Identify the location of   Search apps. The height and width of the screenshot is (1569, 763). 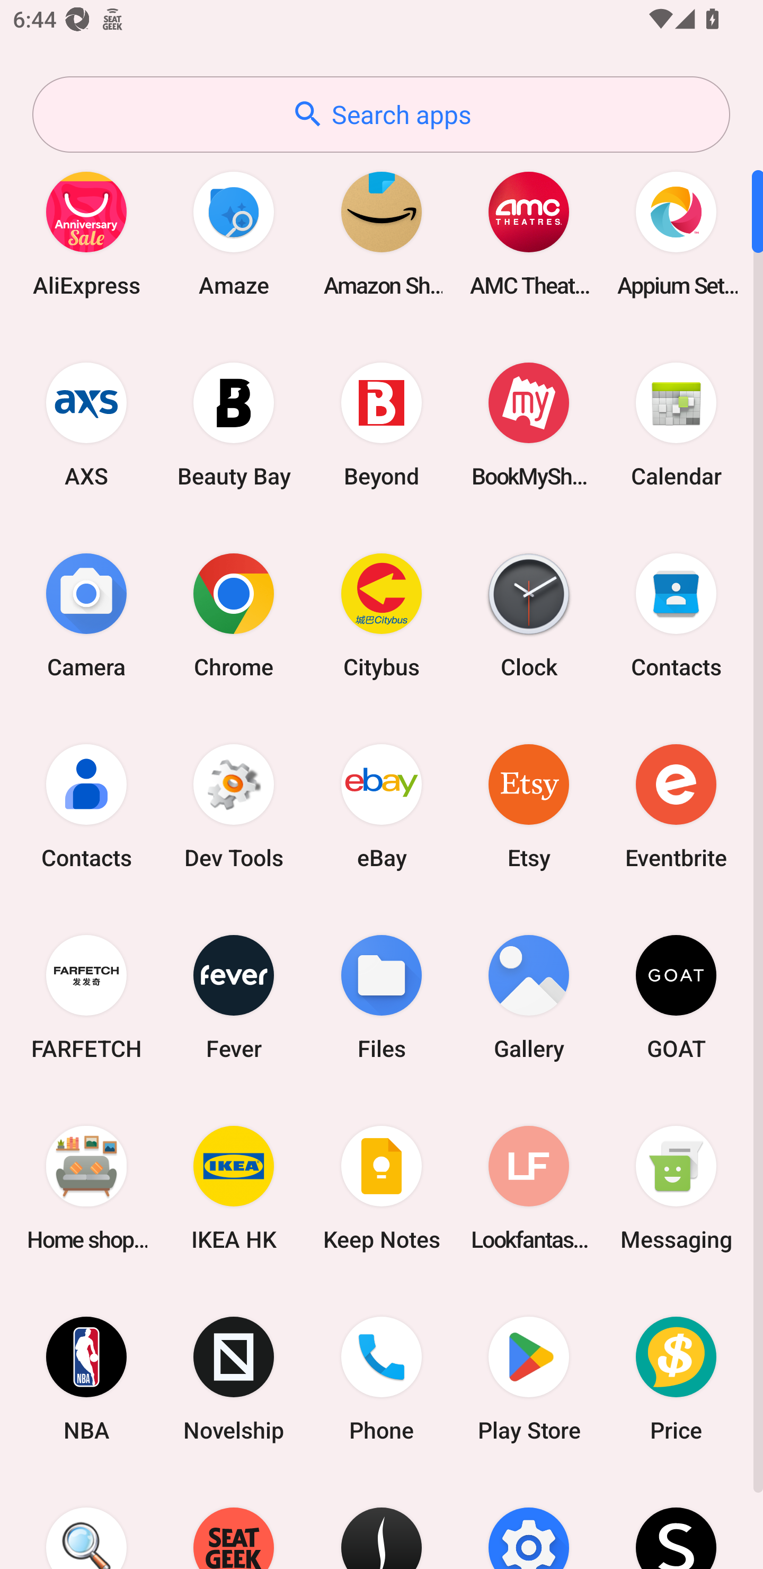
(381, 114).